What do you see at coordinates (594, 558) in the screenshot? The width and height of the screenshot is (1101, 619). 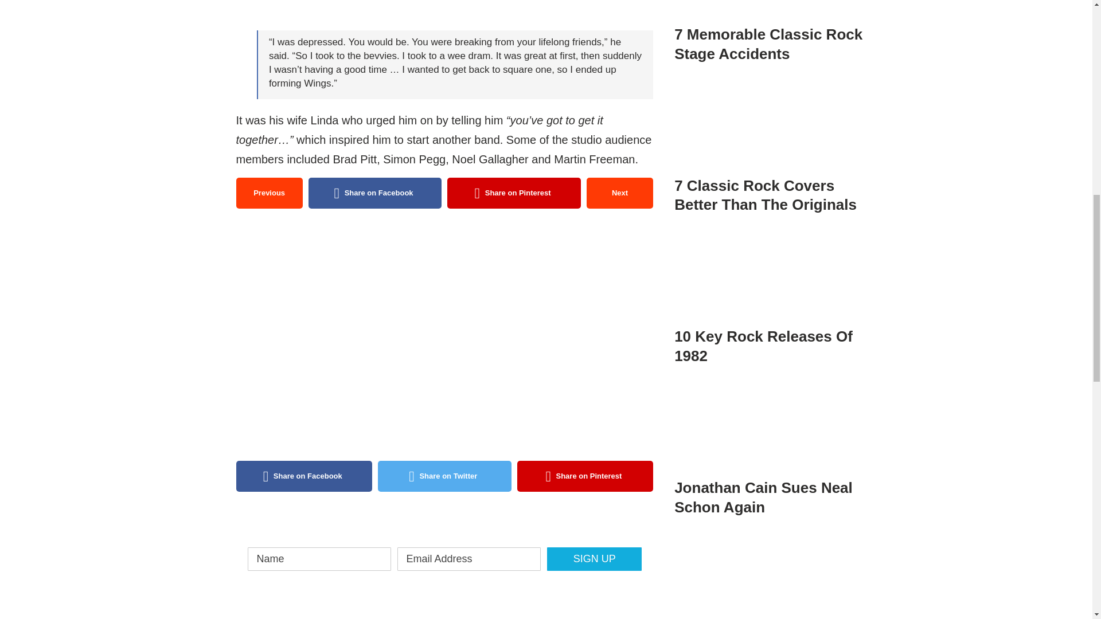 I see `Sign Up` at bounding box center [594, 558].